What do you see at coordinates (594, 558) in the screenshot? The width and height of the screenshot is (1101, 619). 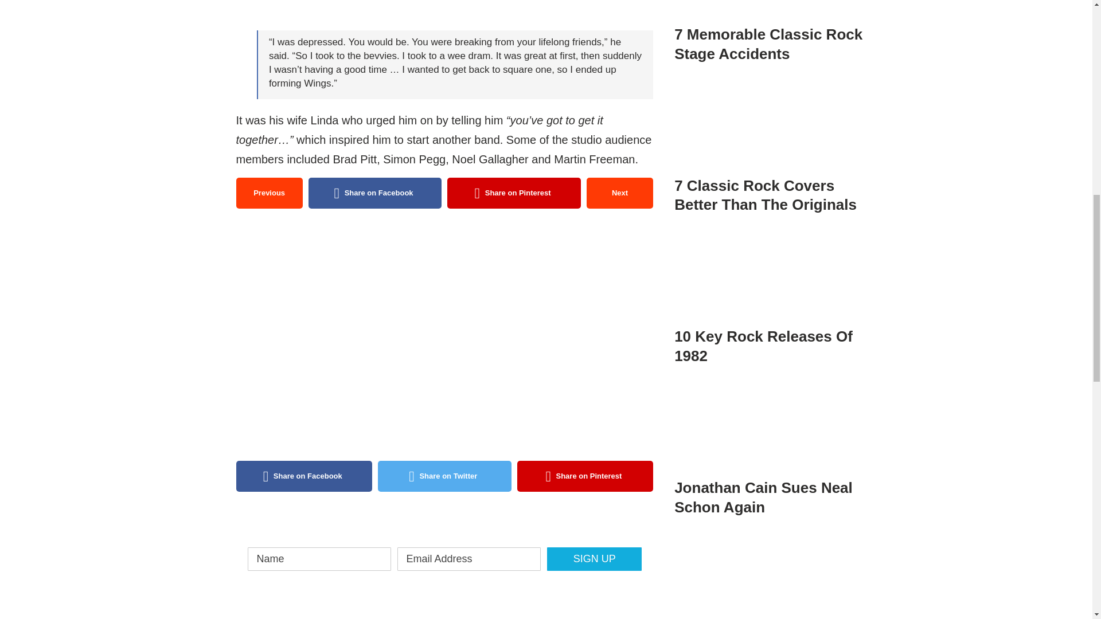 I see `Sign Up` at bounding box center [594, 558].